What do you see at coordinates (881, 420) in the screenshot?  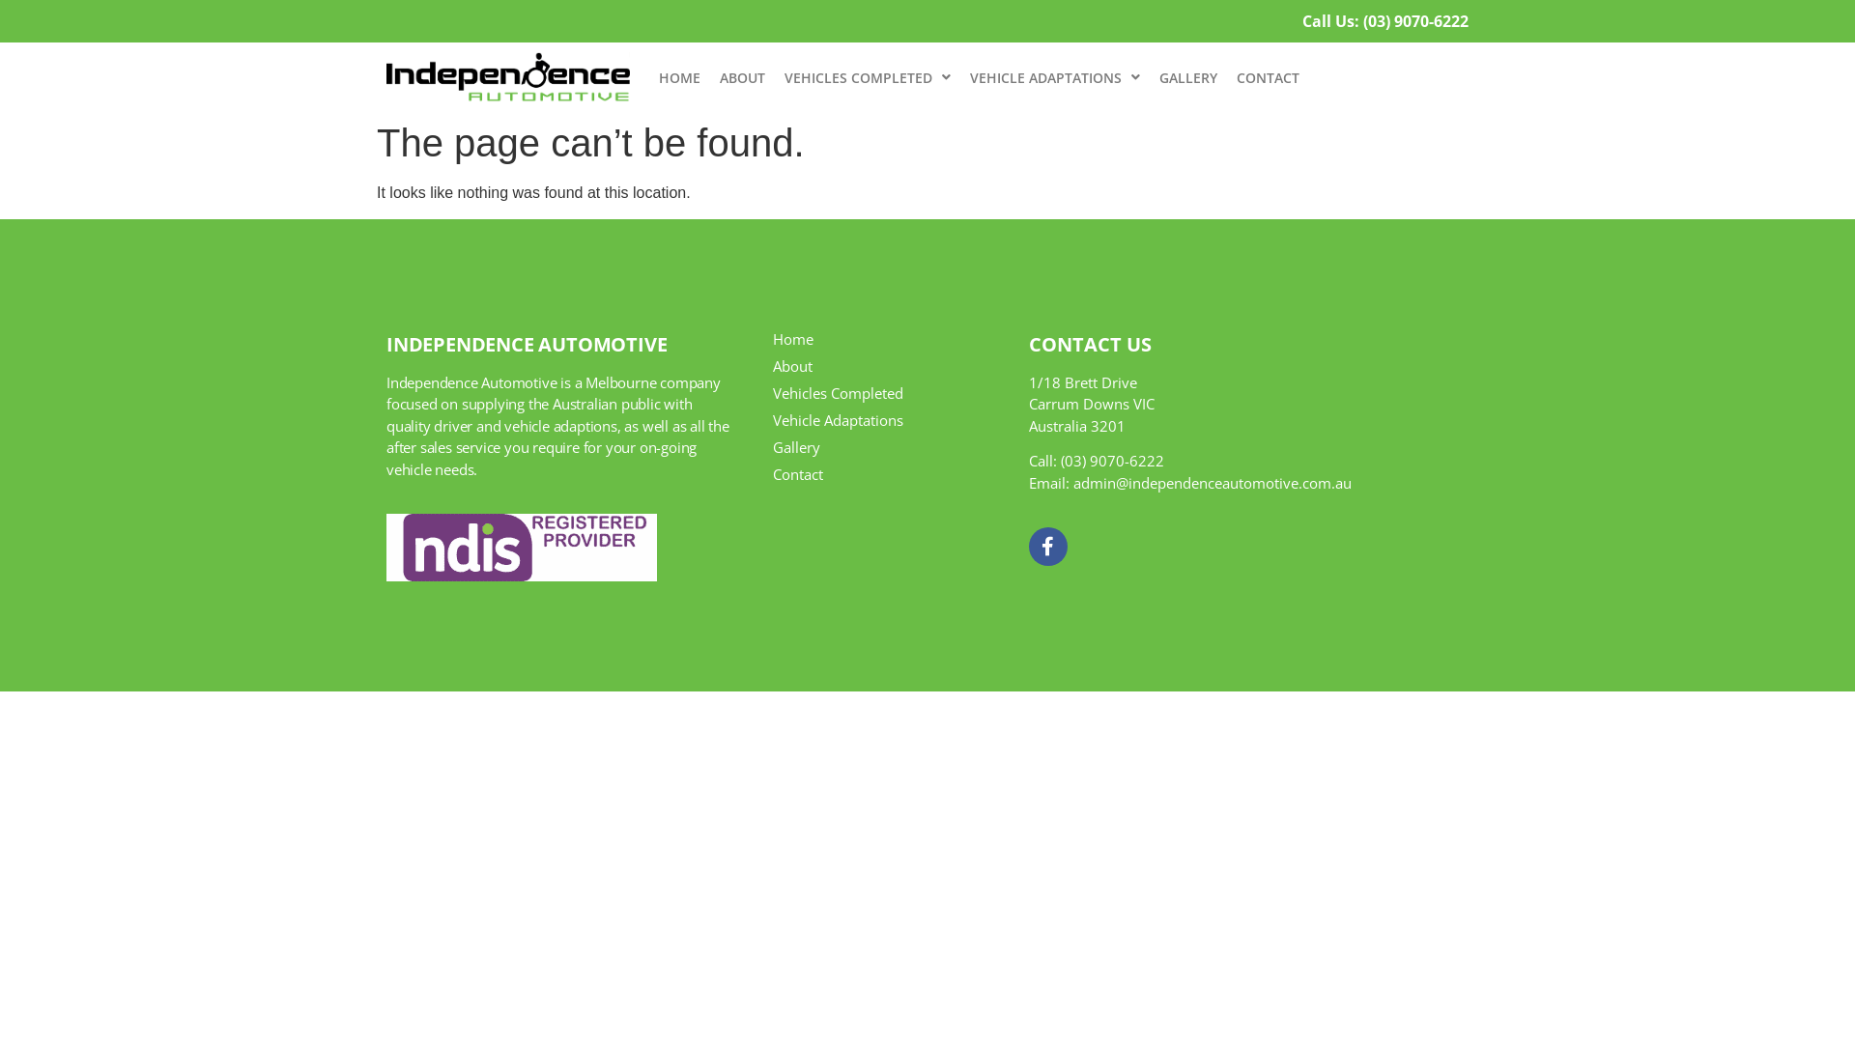 I see `Vehicle Adaptations` at bounding box center [881, 420].